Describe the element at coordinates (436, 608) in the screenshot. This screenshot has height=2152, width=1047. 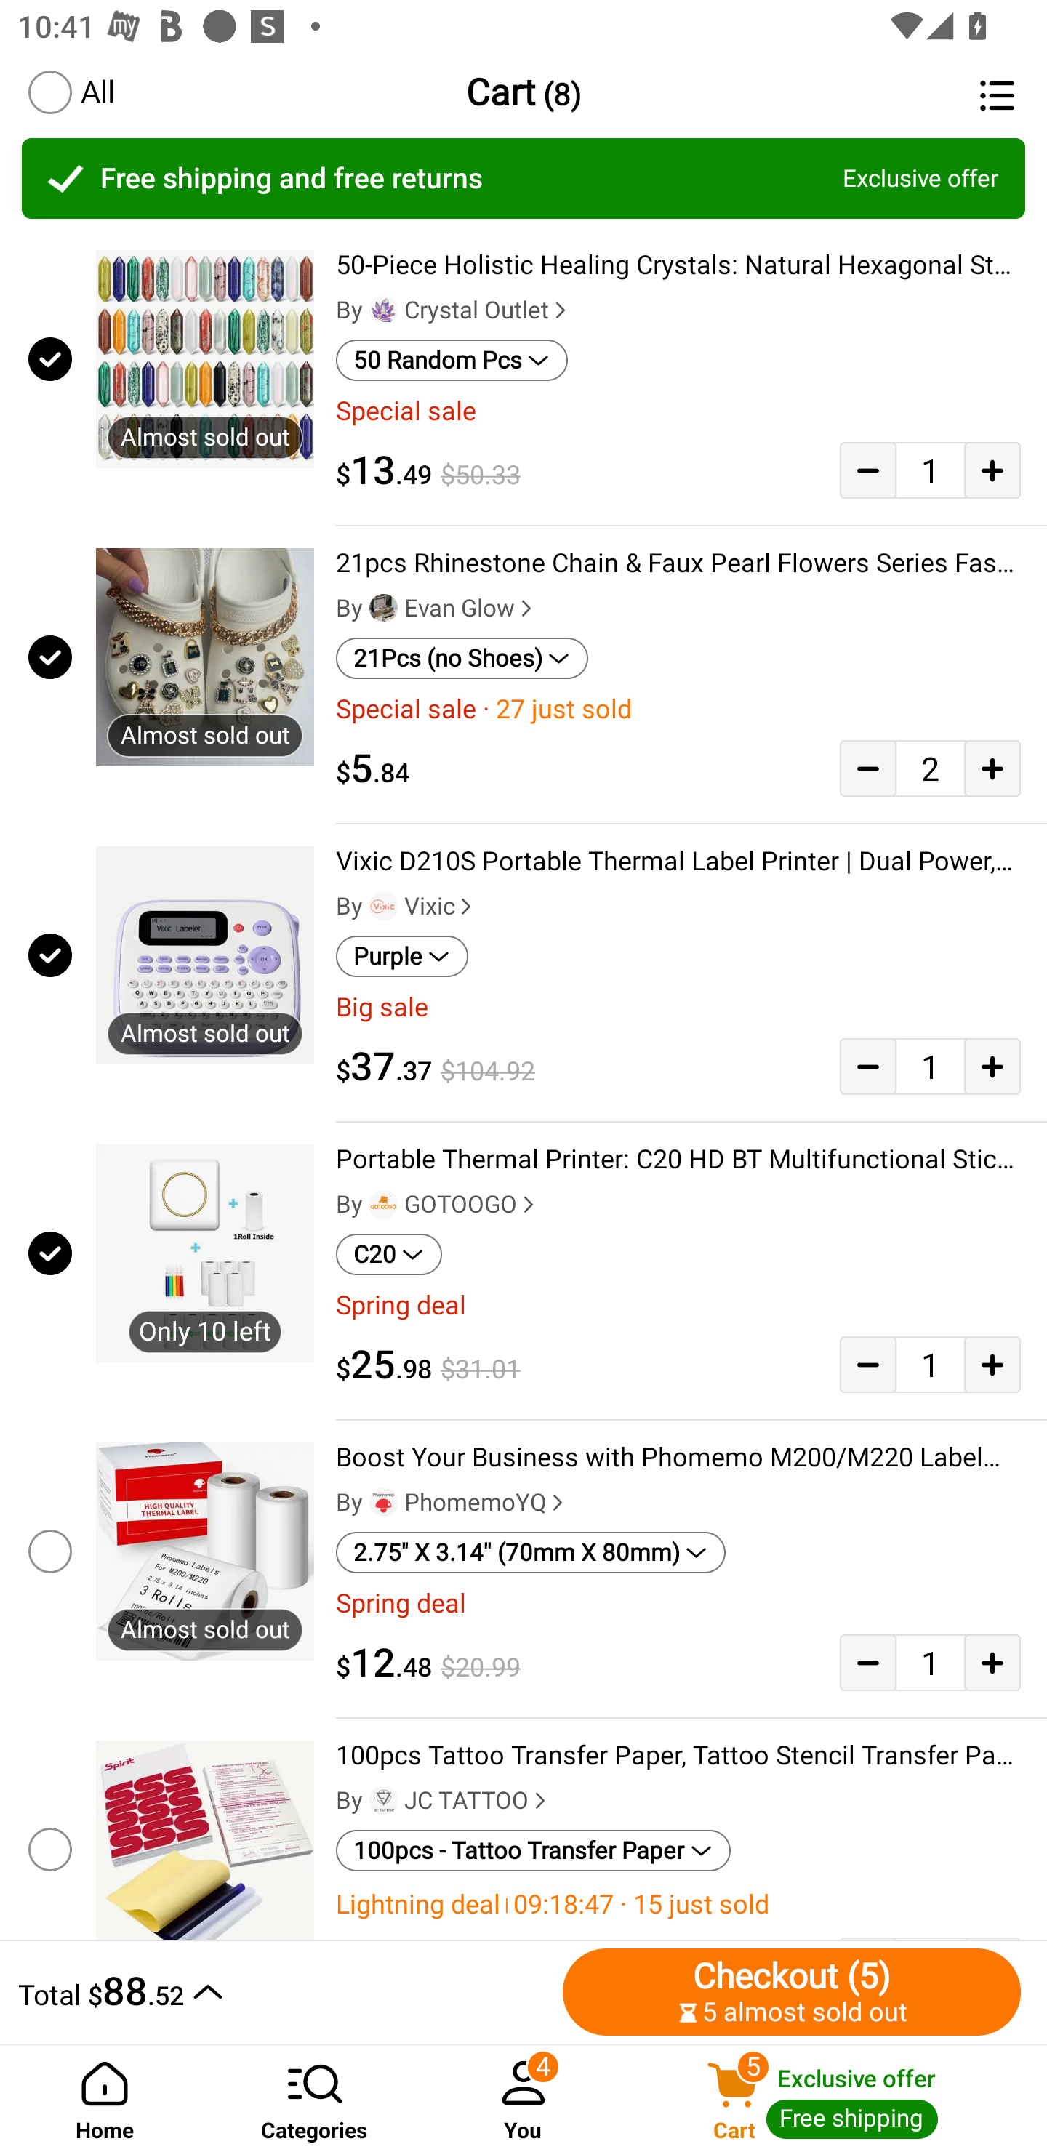
I see `By Evan Glow` at that location.